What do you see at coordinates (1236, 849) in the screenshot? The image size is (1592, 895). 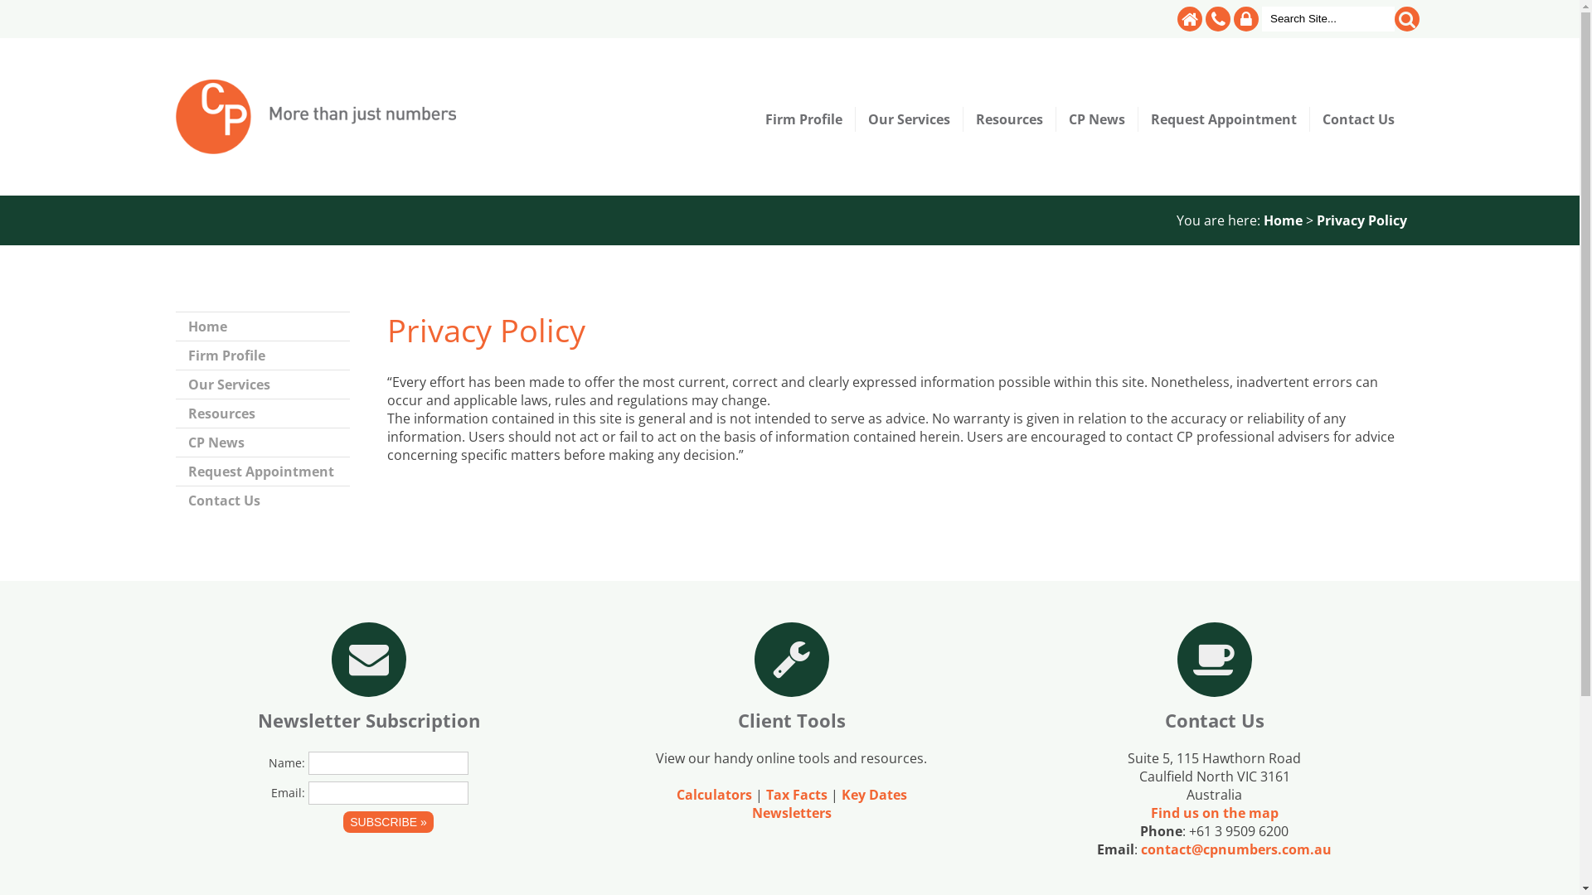 I see `contact@cpnumbers.com.au` at bounding box center [1236, 849].